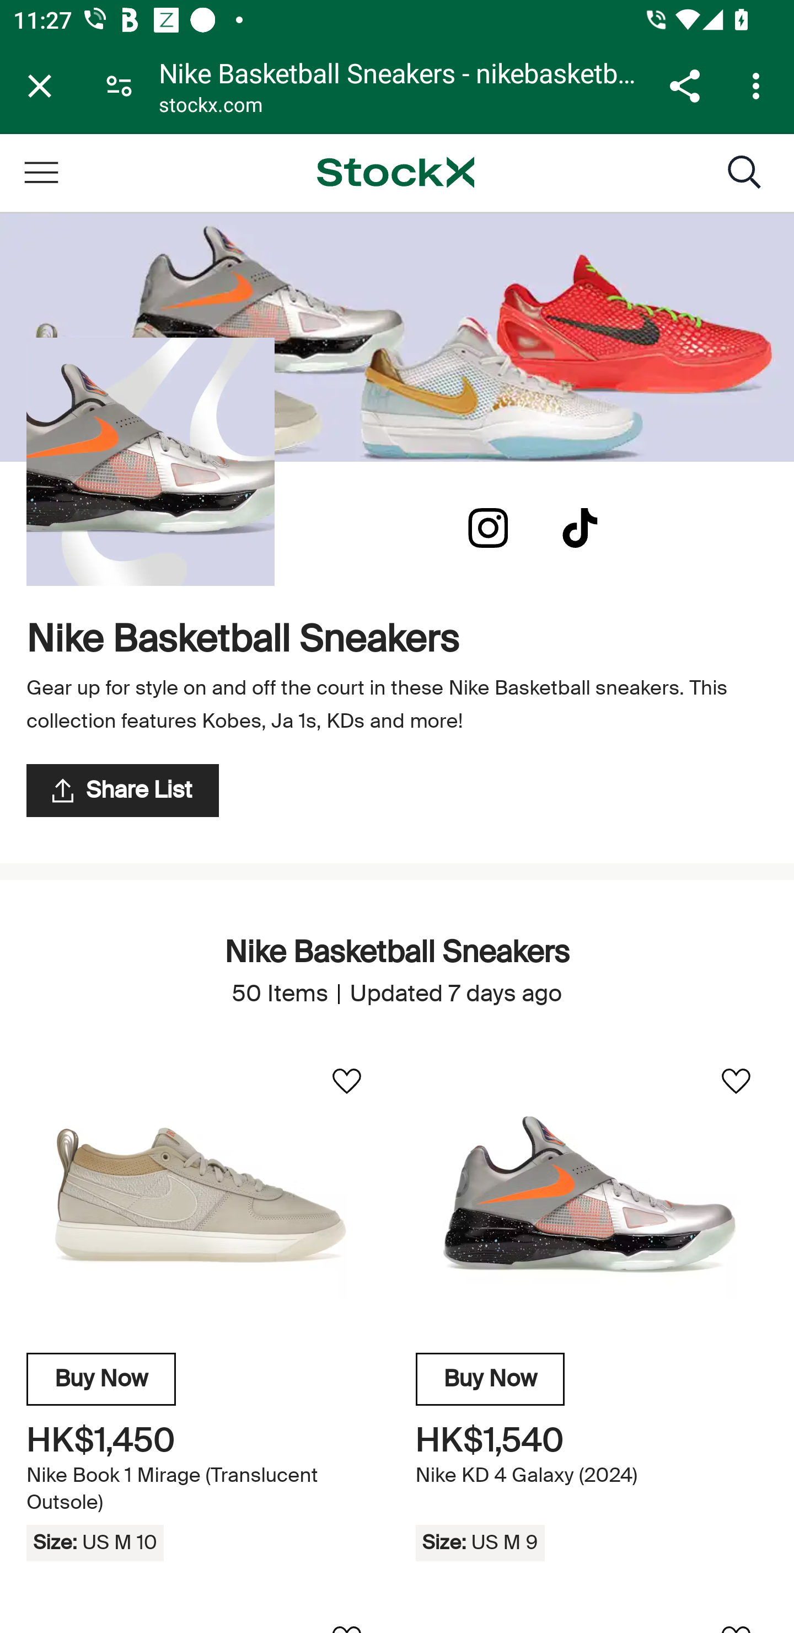  I want to click on ?hl=en, so click(488, 528).